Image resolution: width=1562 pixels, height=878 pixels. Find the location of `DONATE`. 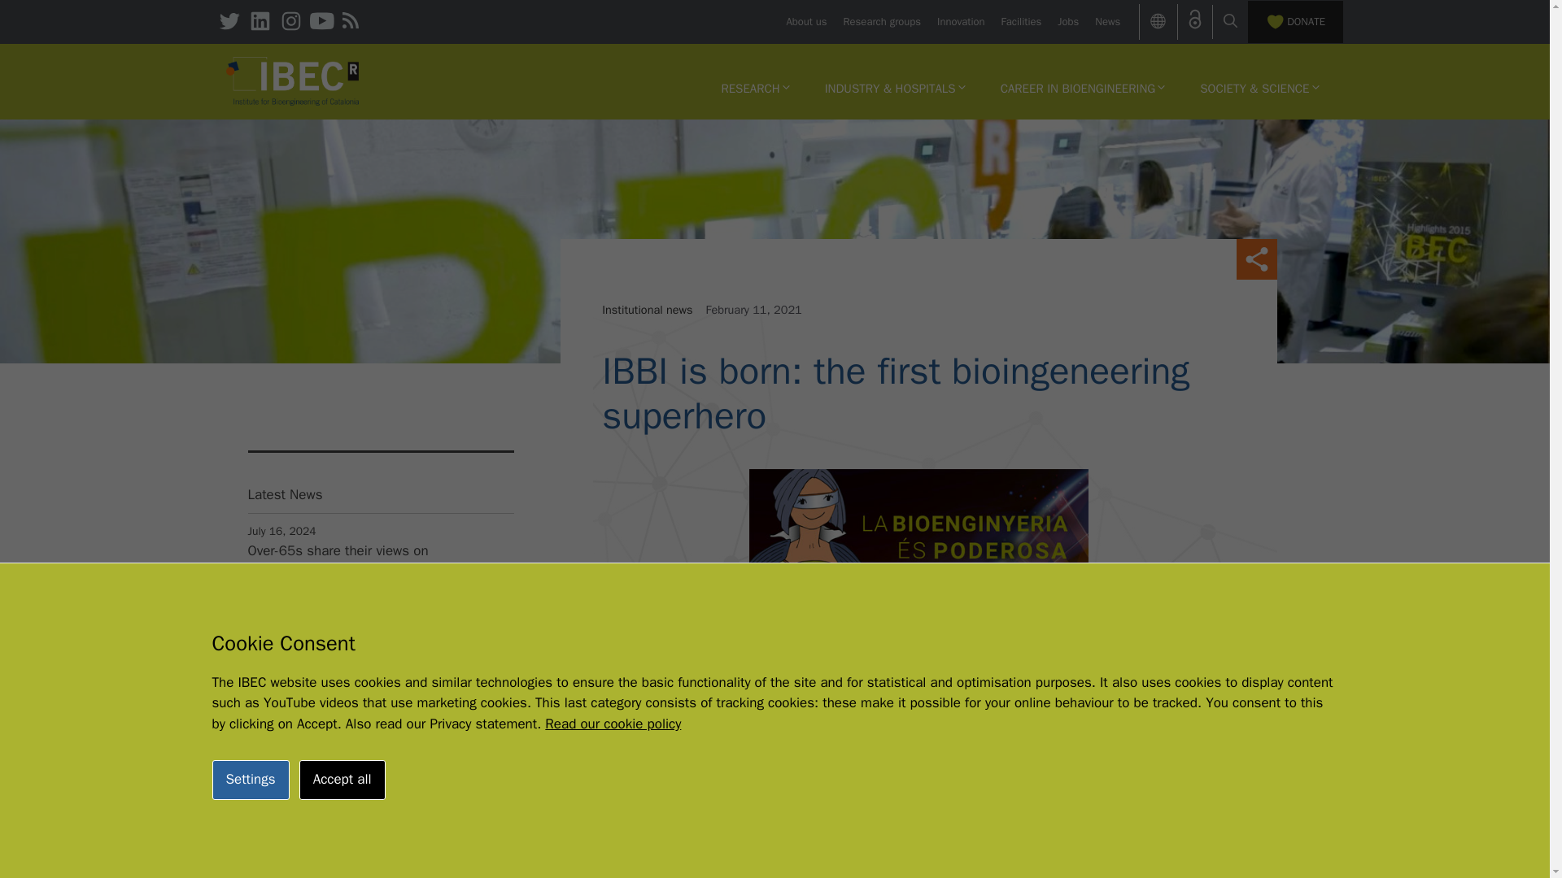

DONATE is located at coordinates (1295, 21).